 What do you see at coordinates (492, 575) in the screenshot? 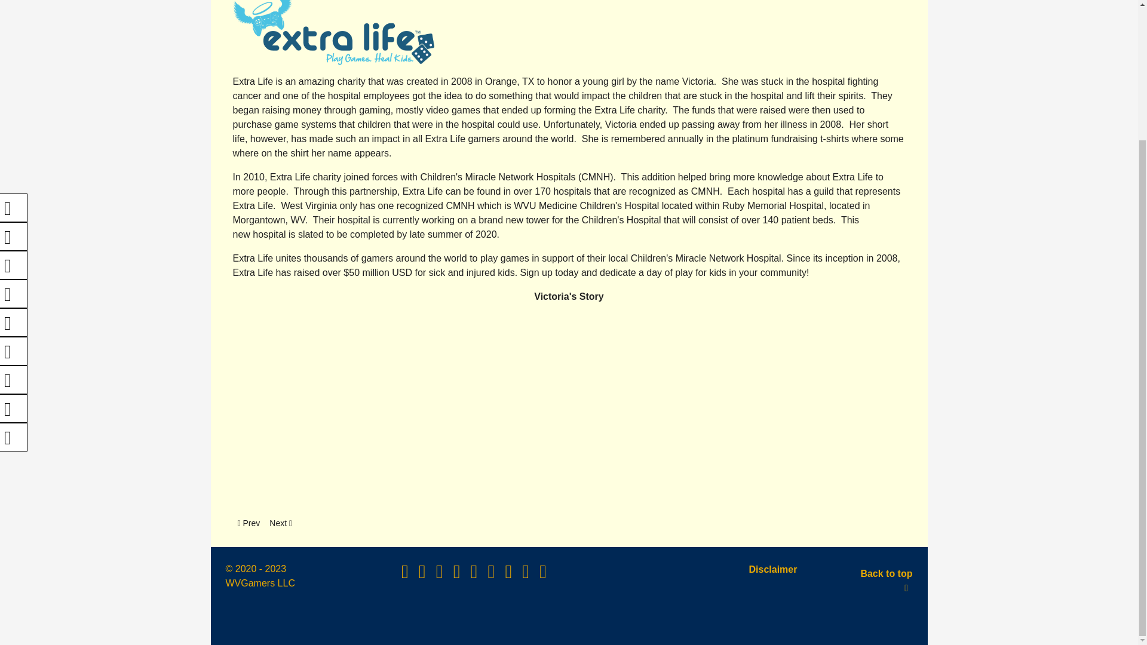
I see `Twitch` at bounding box center [492, 575].